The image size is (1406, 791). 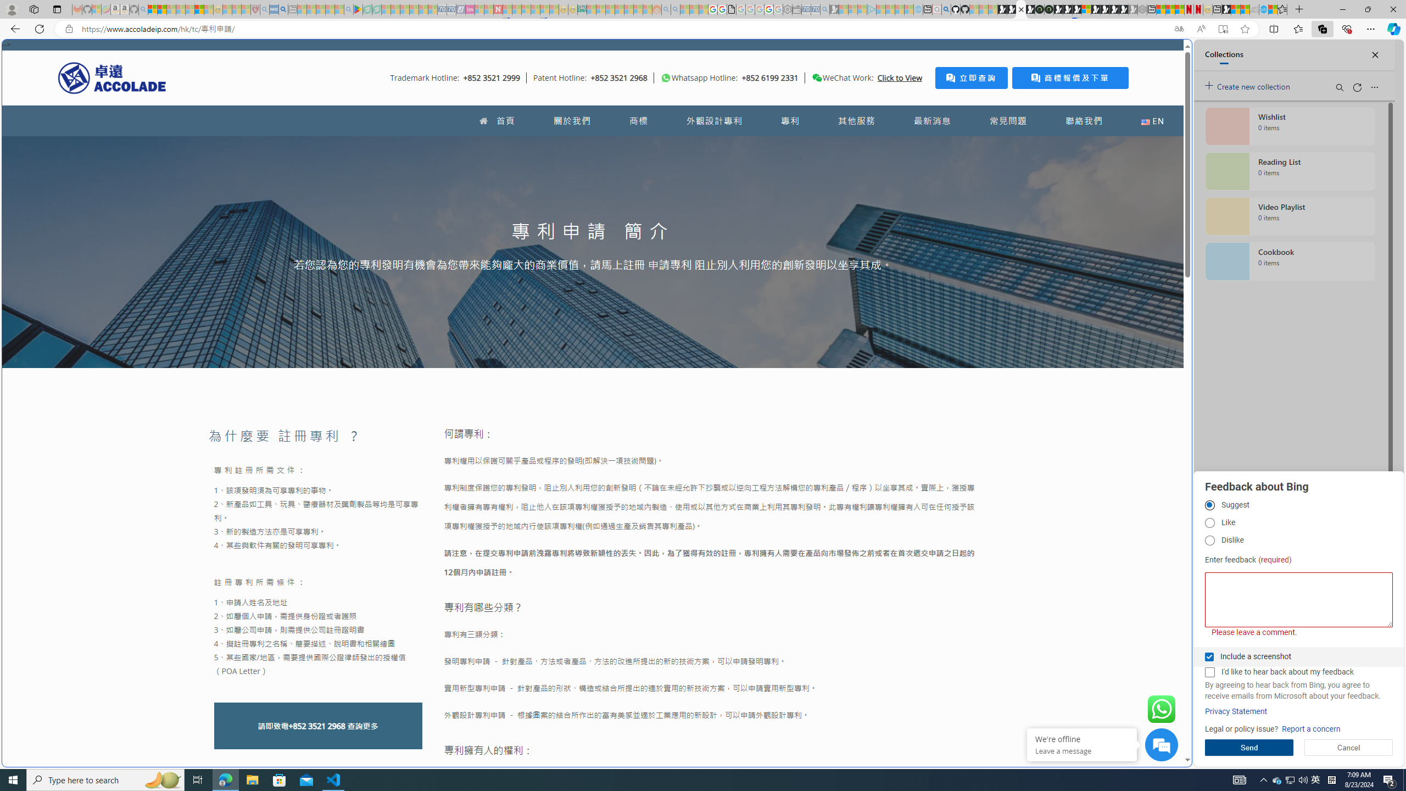 What do you see at coordinates (1236, 9) in the screenshot?
I see `World - MSN` at bounding box center [1236, 9].